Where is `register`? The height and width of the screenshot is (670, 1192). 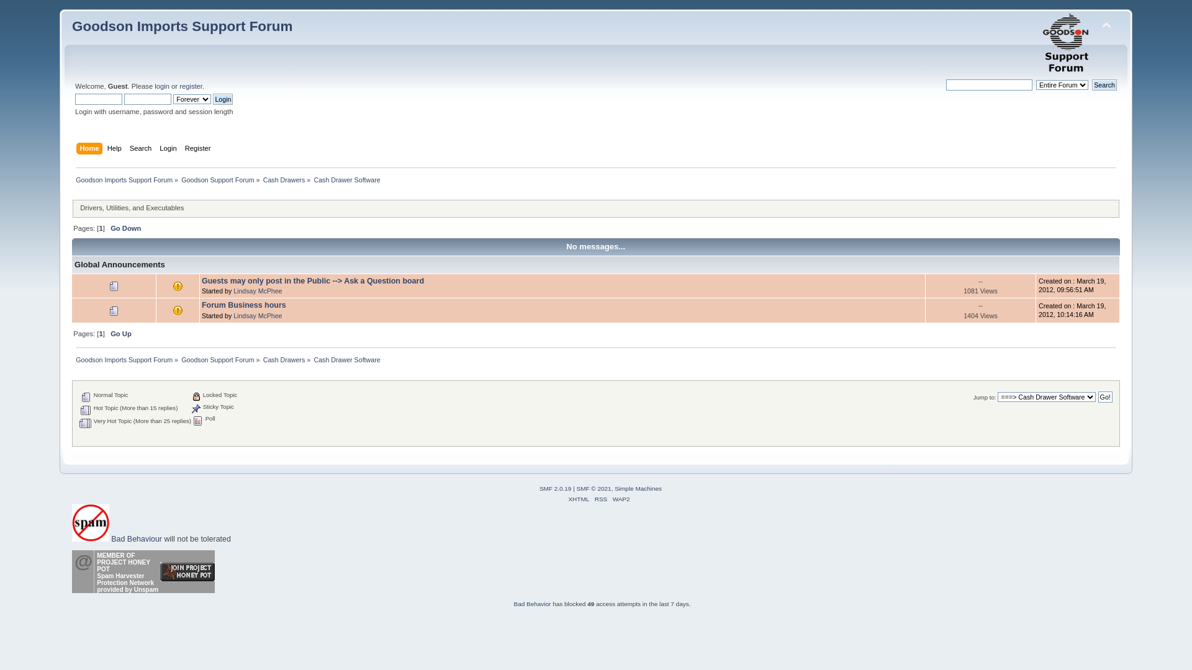
register is located at coordinates (191, 86).